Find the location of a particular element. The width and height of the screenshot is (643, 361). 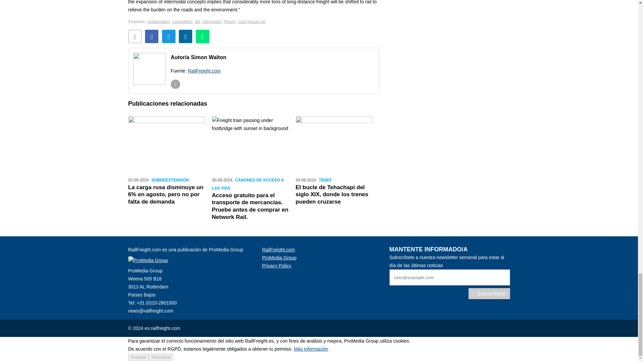

WhatsApp is located at coordinates (203, 36).